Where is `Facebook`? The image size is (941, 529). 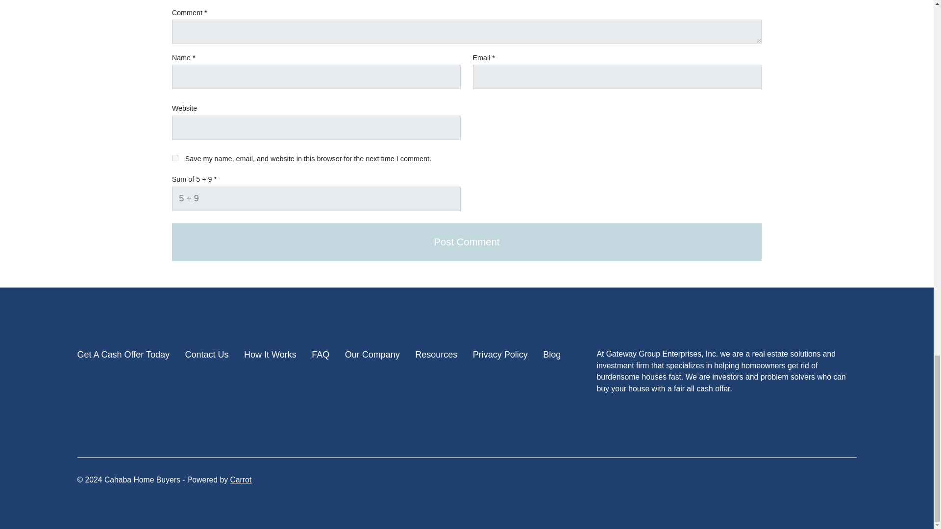 Facebook is located at coordinates (849, 486).